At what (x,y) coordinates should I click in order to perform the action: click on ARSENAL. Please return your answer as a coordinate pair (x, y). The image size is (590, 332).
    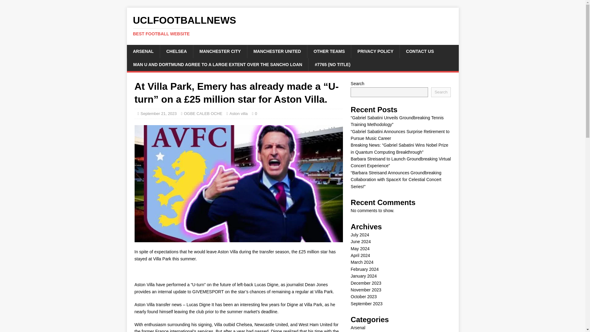
    Looking at the image, I should click on (143, 51).